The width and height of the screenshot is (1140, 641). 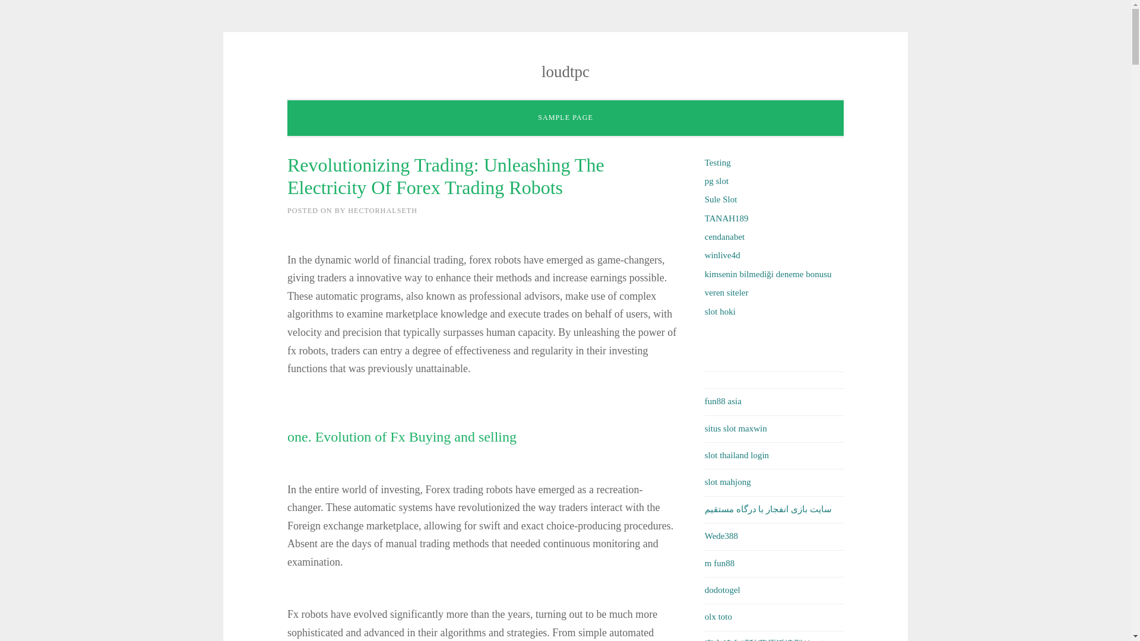 What do you see at coordinates (736, 429) in the screenshot?
I see `situs slot maxwin` at bounding box center [736, 429].